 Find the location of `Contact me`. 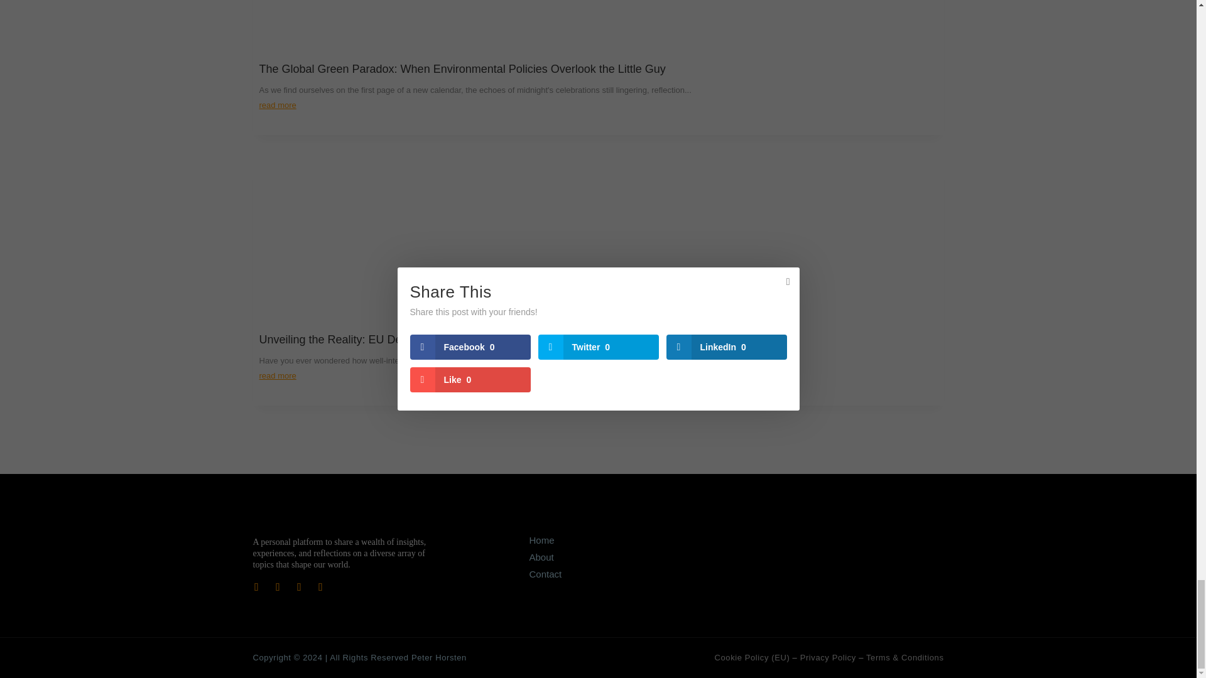

Contact me is located at coordinates (545, 574).